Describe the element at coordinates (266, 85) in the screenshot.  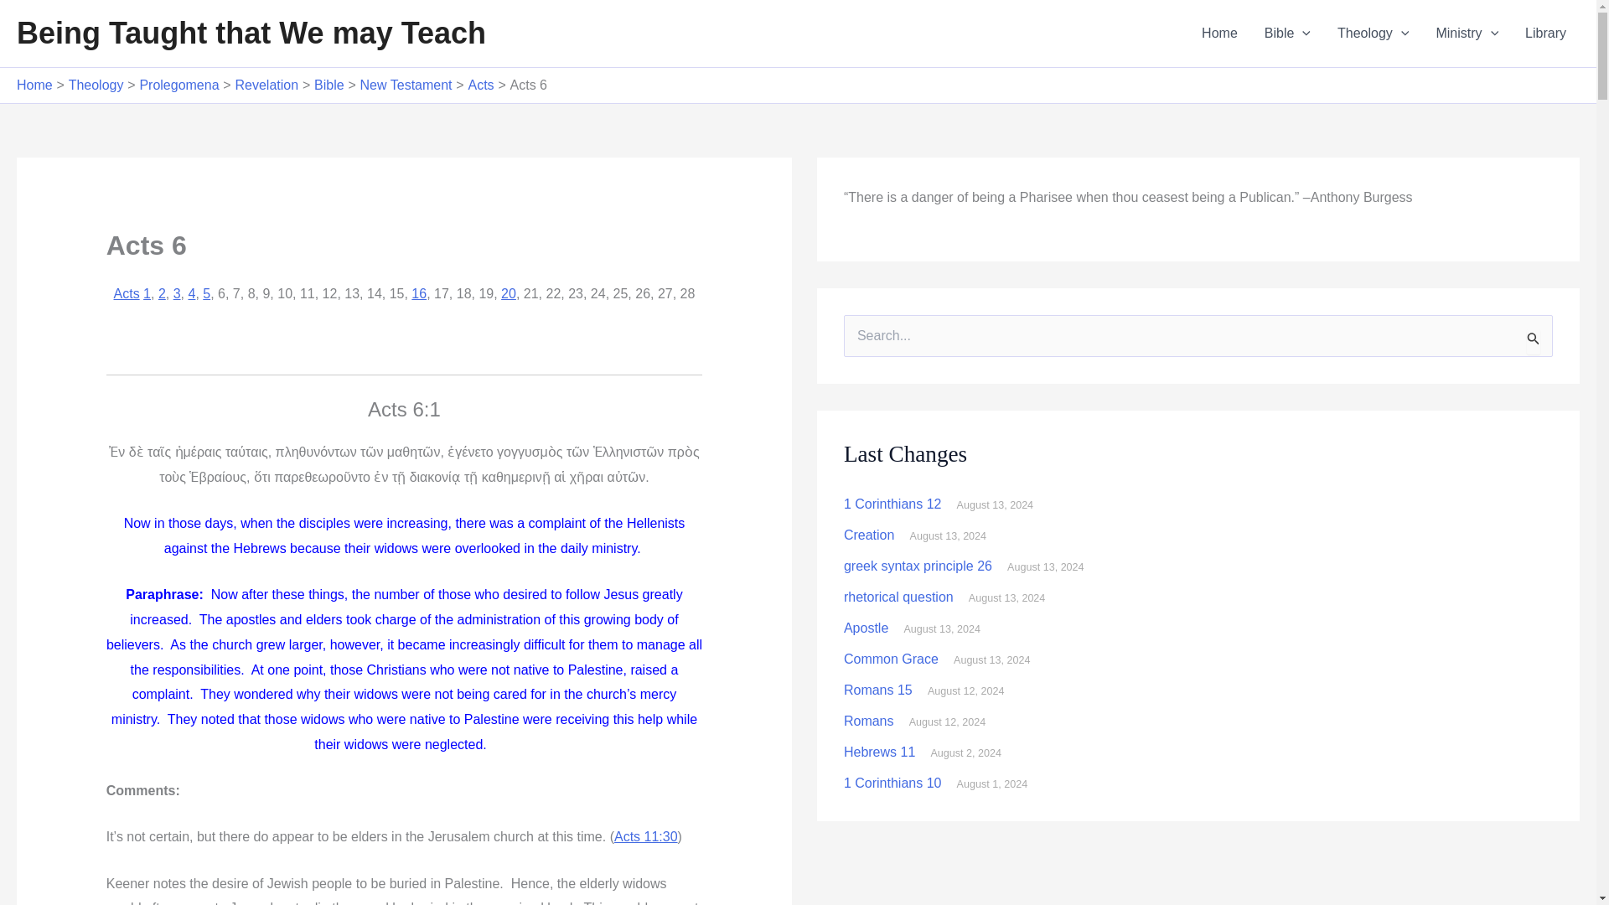
I see `Revelation` at that location.